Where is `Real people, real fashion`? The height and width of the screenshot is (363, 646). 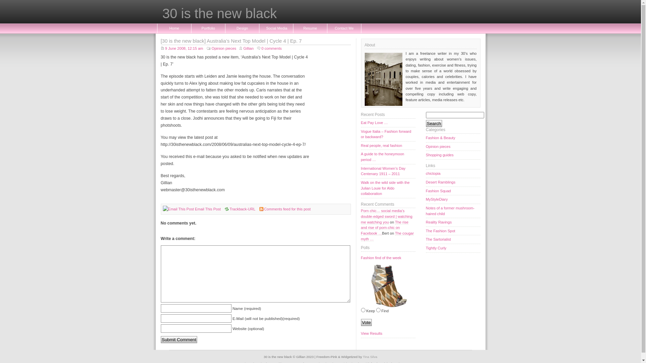
Real people, real fashion is located at coordinates (388, 146).